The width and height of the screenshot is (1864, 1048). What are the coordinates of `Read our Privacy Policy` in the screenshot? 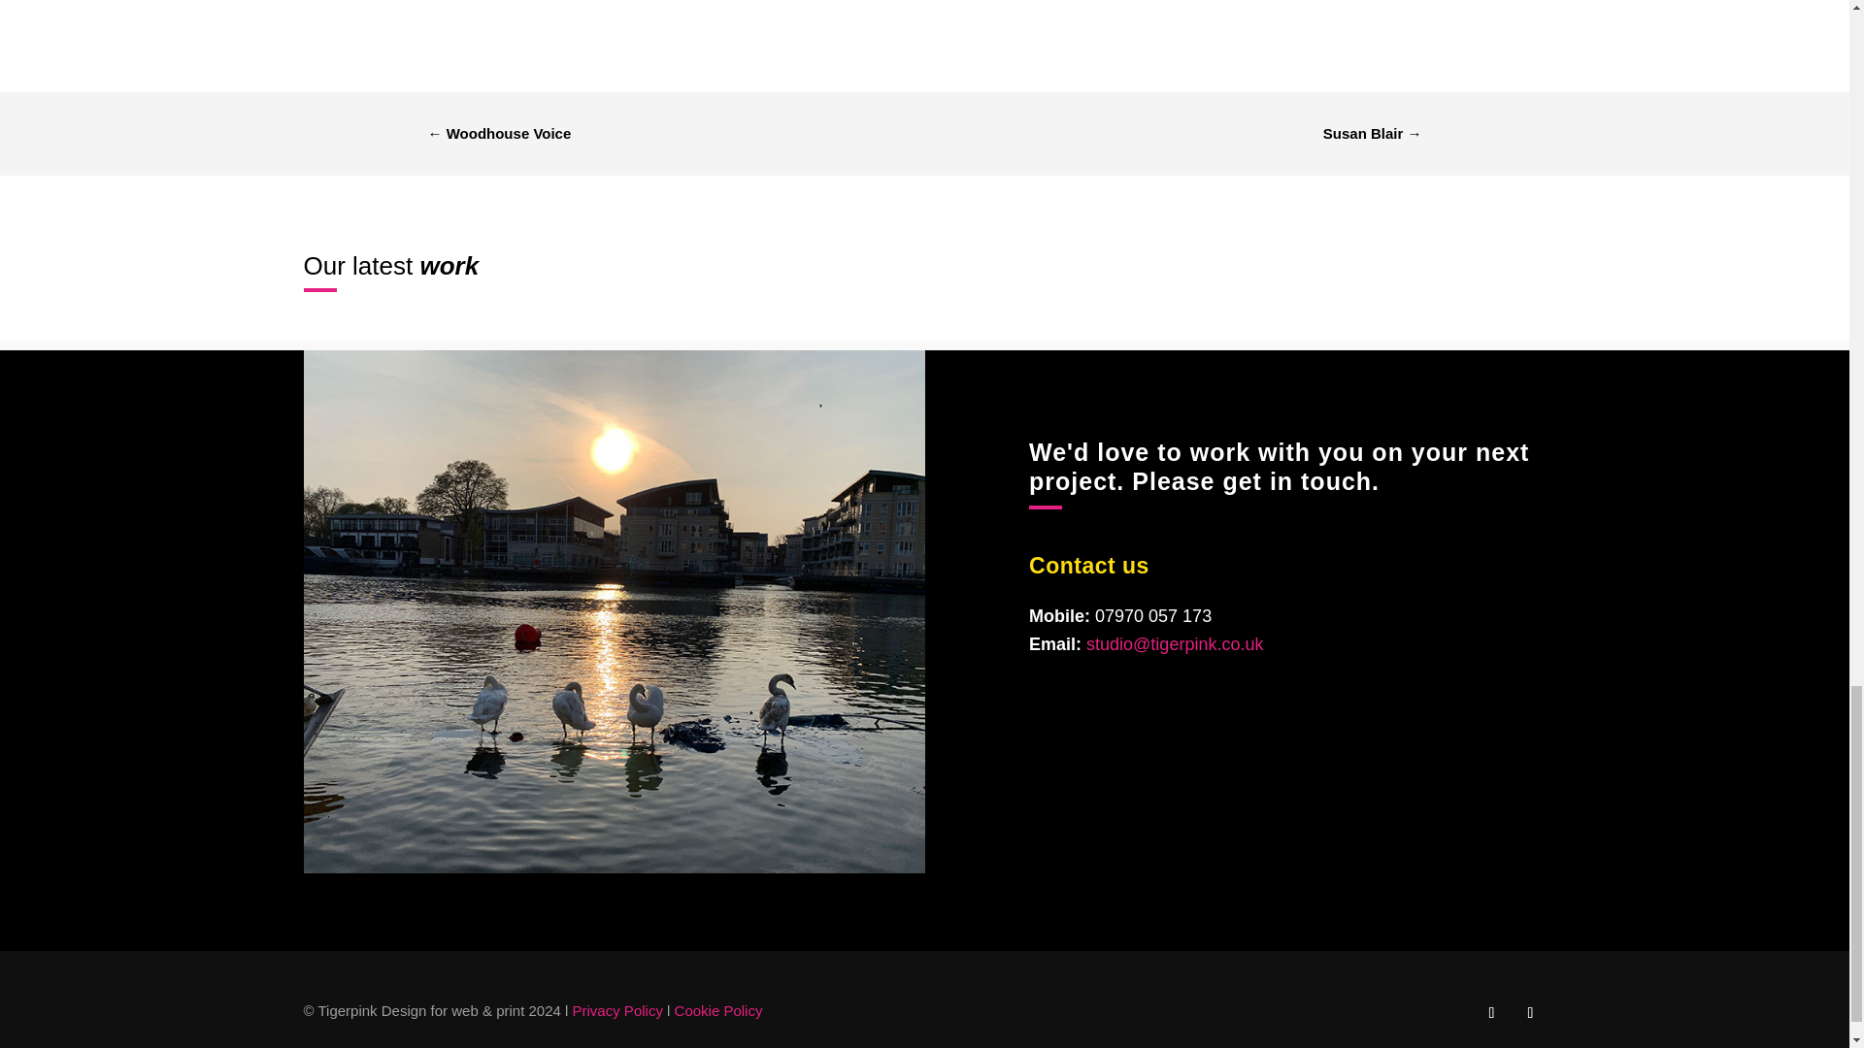 It's located at (617, 1009).